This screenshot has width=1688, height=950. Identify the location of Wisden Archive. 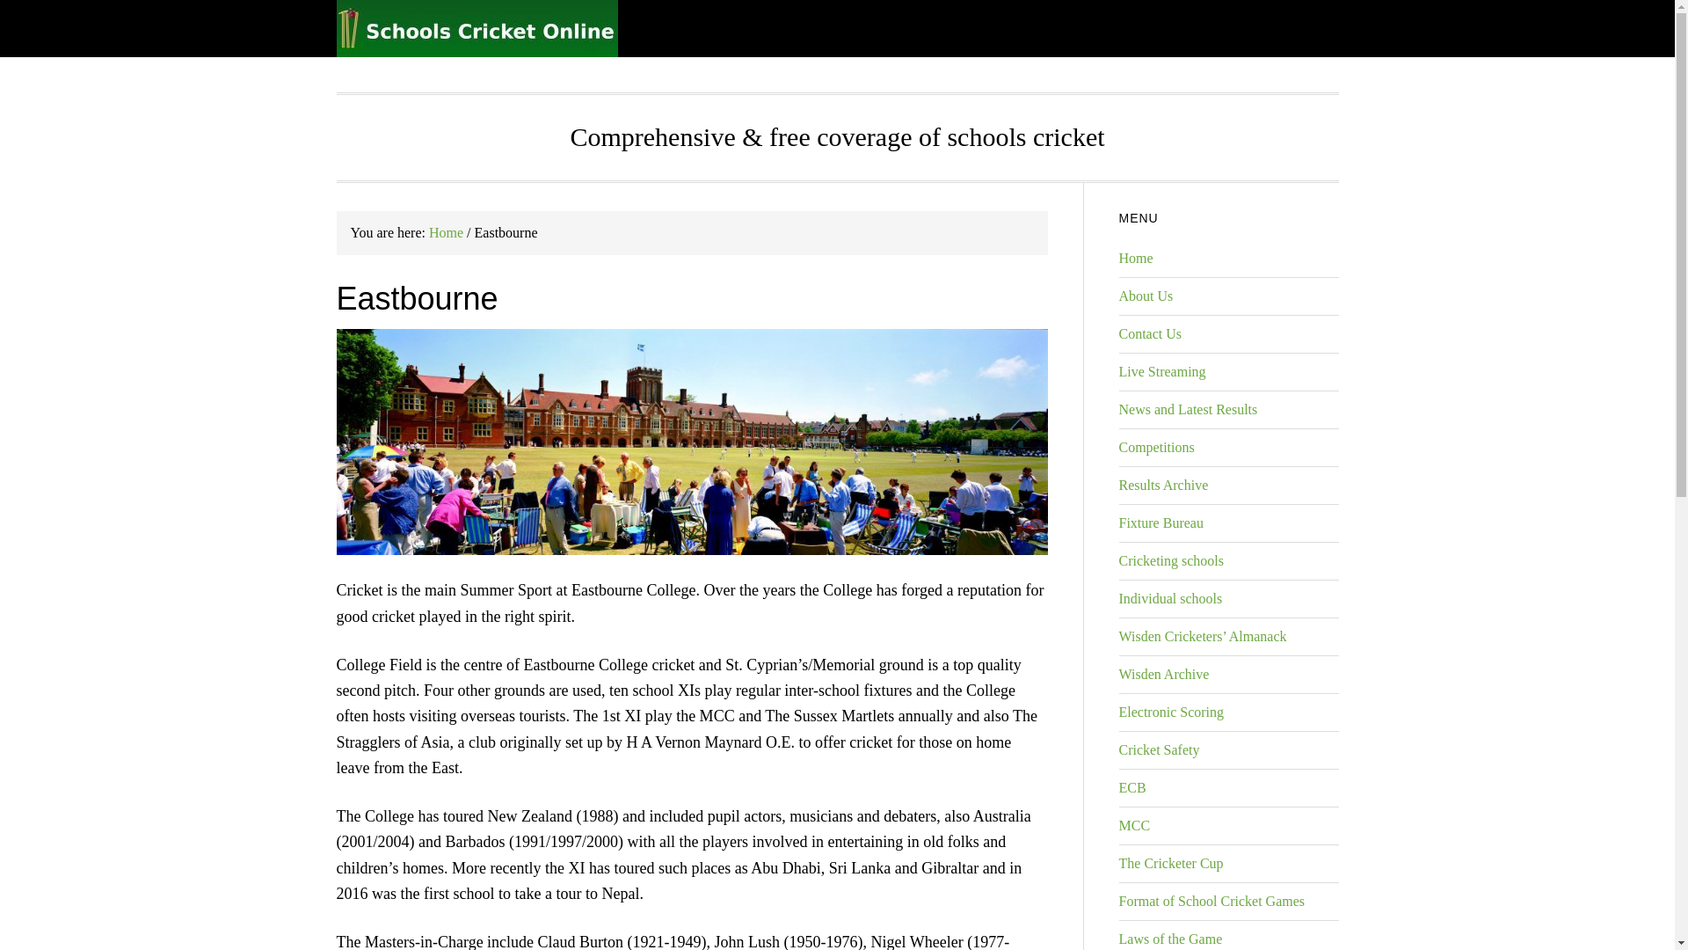
(1162, 674).